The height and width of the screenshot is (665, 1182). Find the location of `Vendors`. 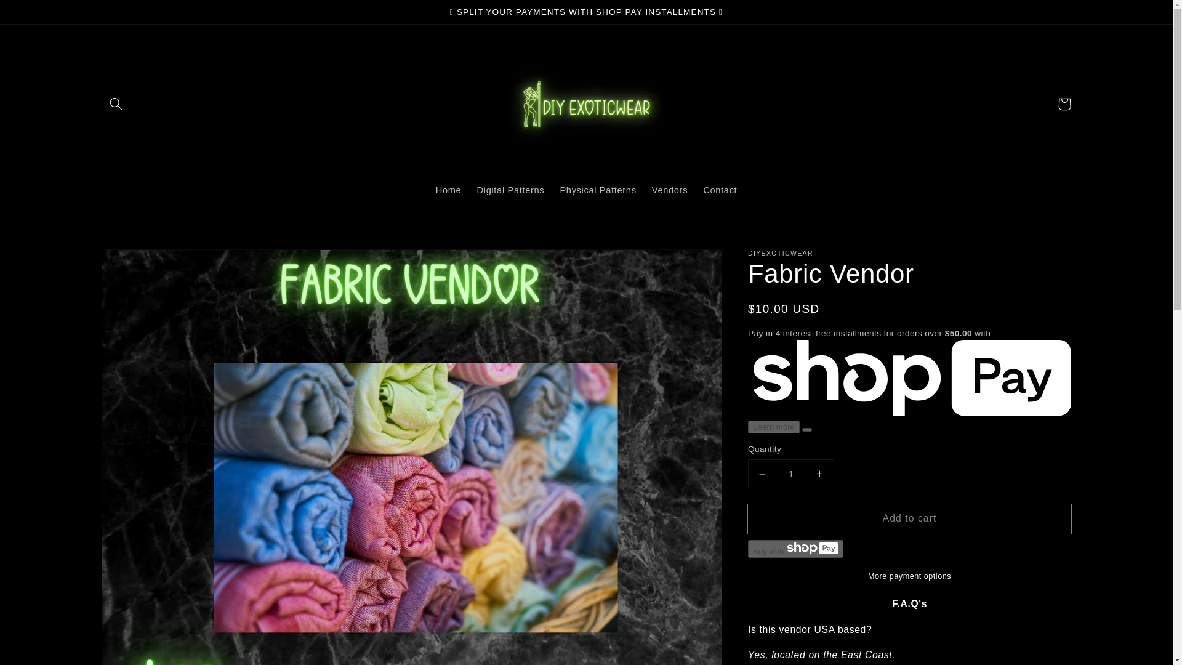

Vendors is located at coordinates (670, 191).